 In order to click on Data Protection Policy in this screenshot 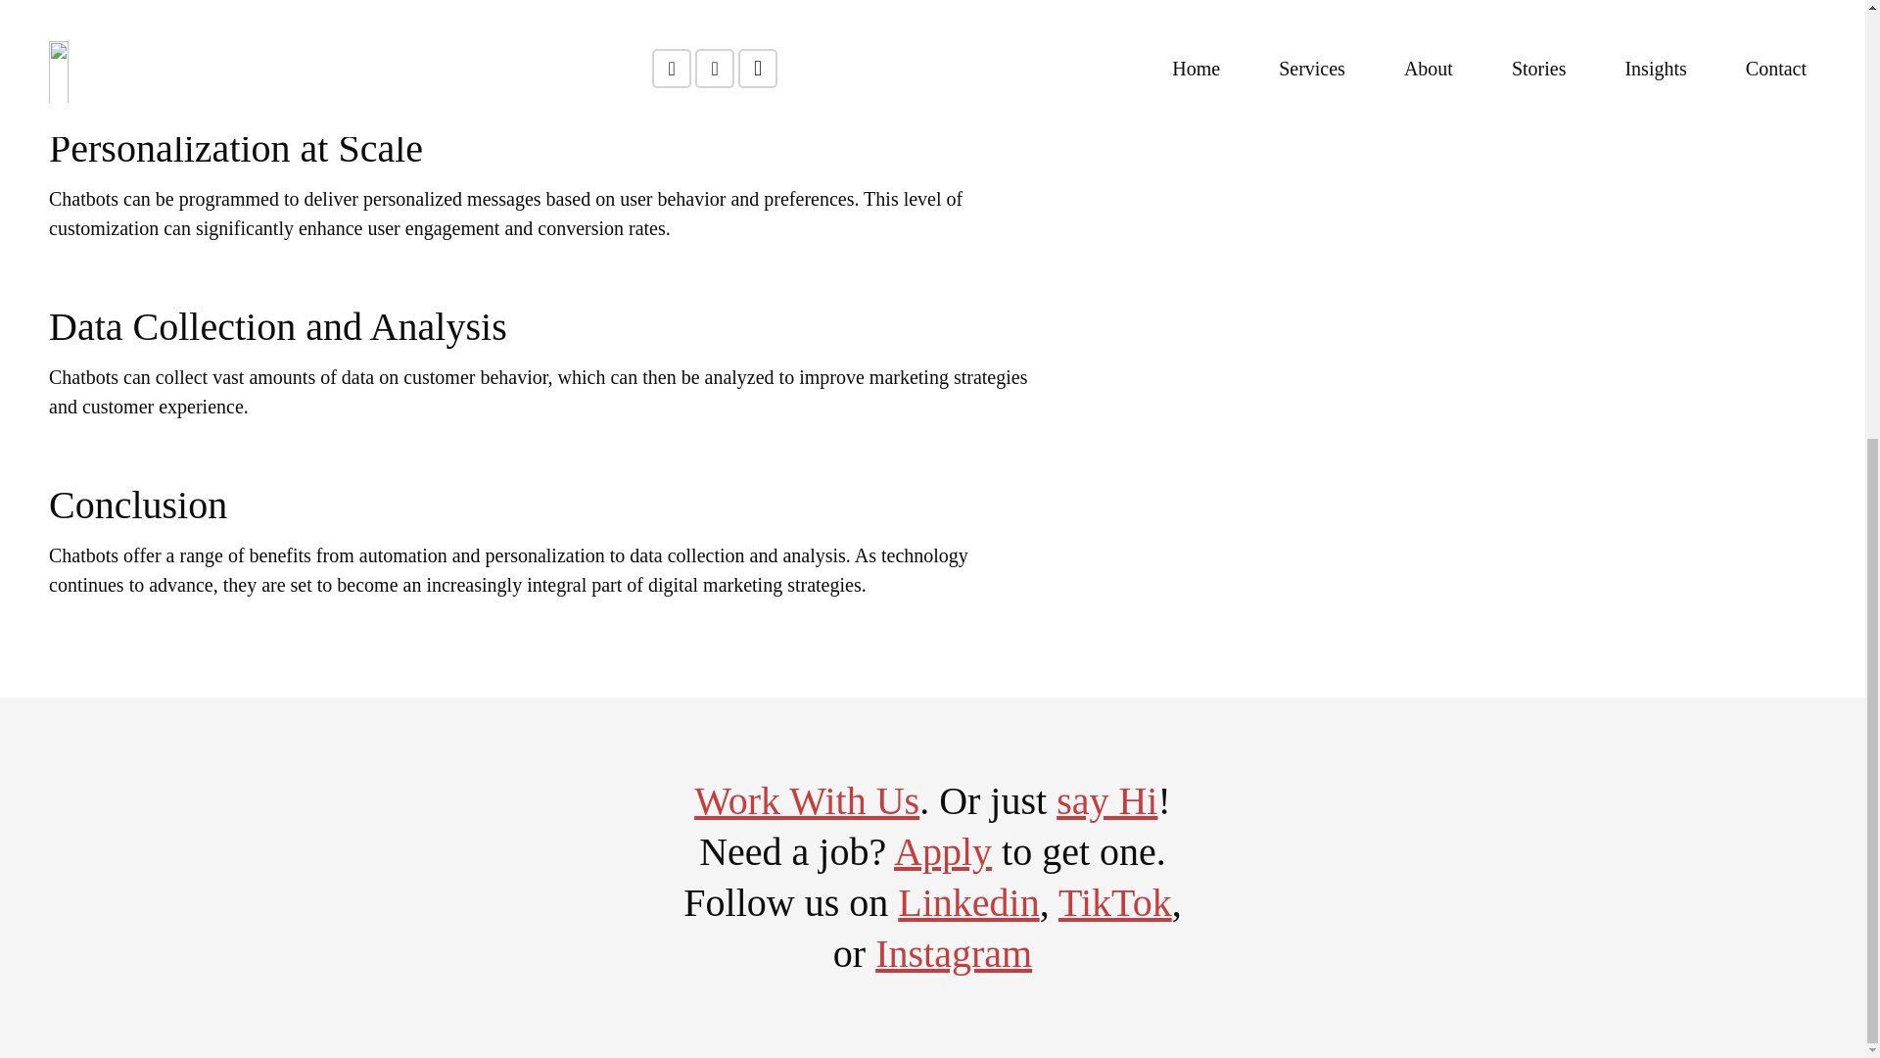, I will do `click(997, 302)`.